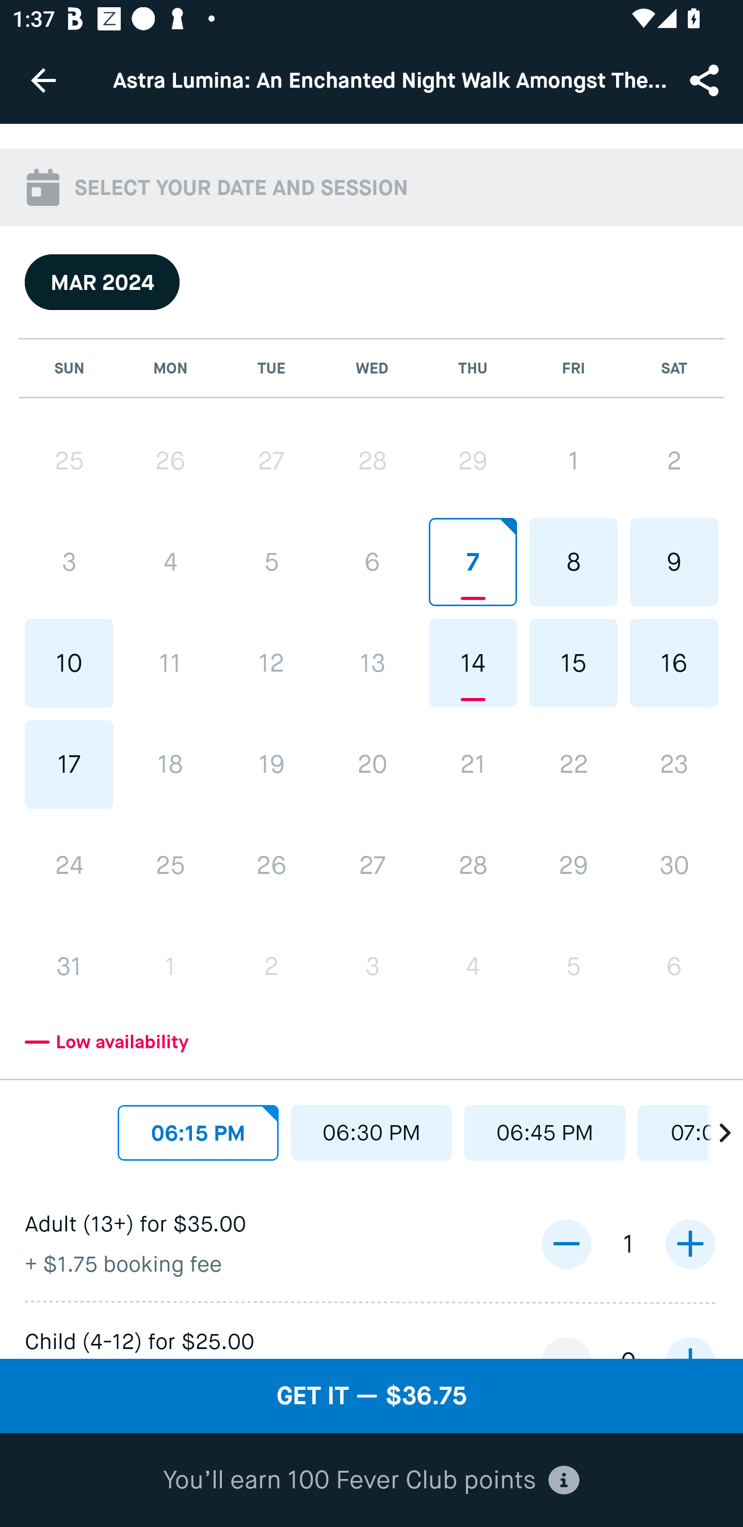 Image resolution: width=743 pixels, height=1527 pixels. What do you see at coordinates (573, 562) in the screenshot?
I see `8` at bounding box center [573, 562].